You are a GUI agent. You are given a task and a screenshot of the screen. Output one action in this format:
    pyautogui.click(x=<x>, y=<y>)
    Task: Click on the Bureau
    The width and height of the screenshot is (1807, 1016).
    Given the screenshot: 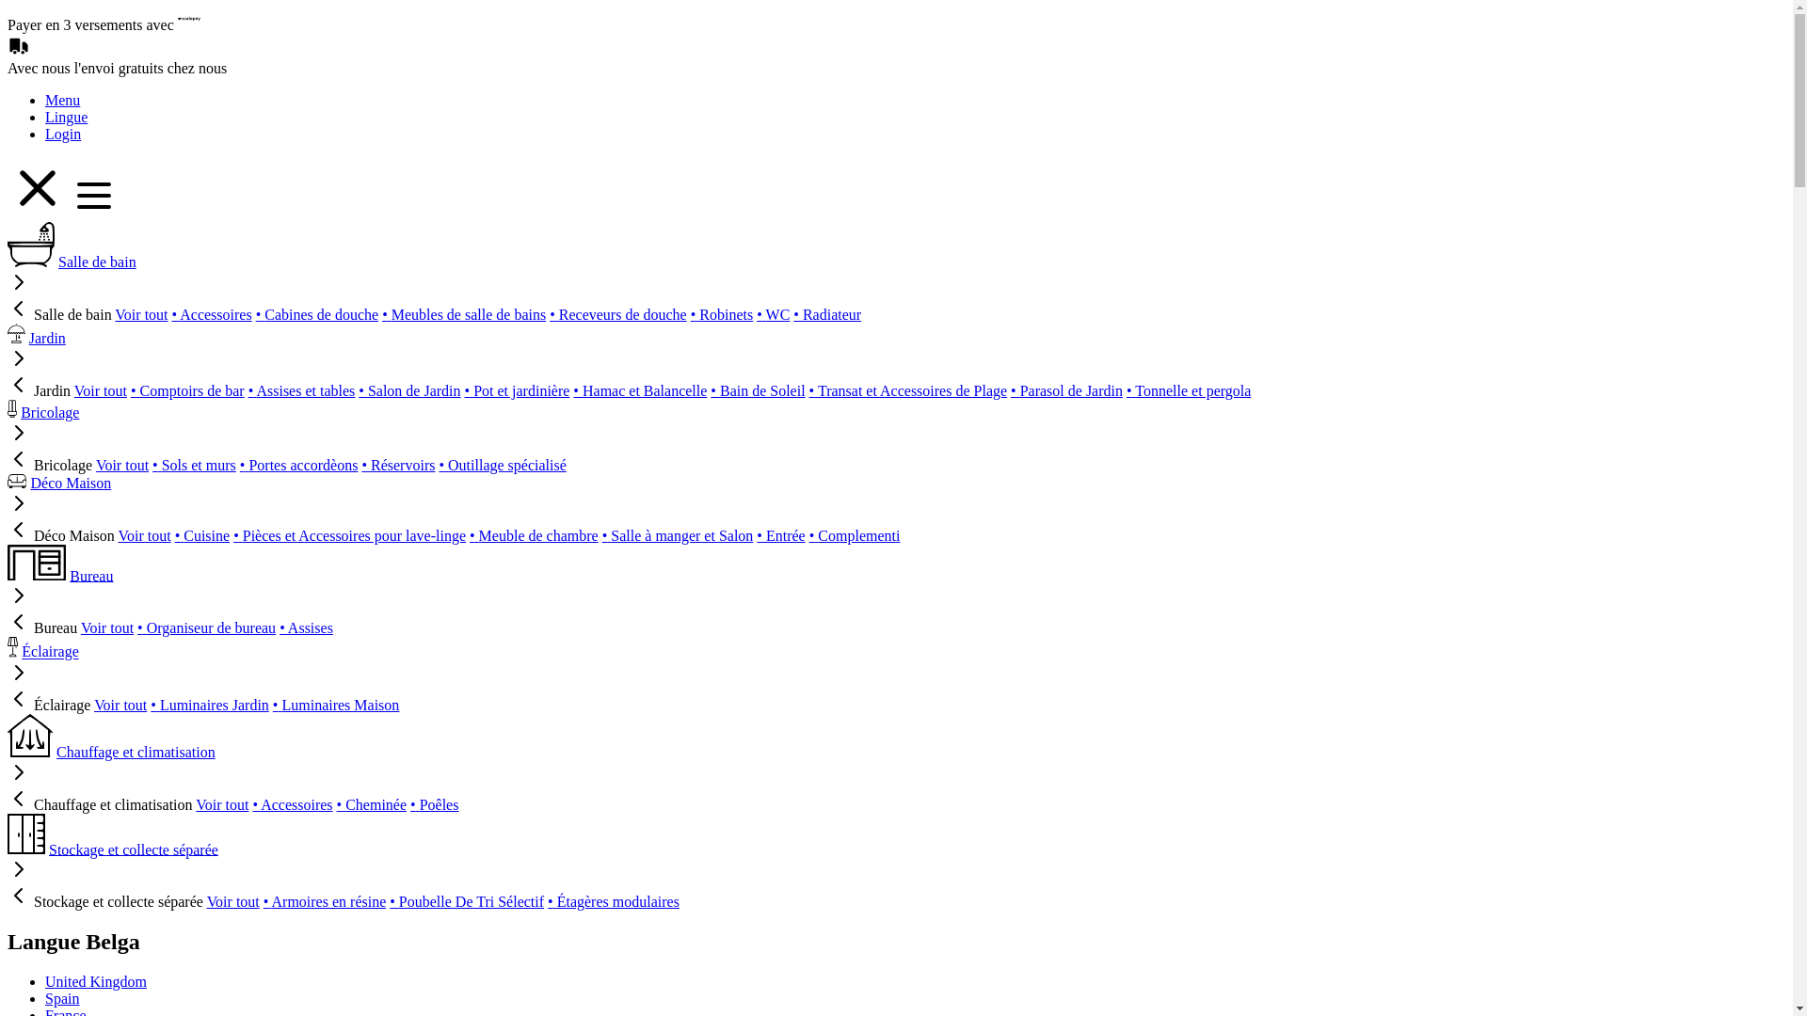 What is the action you would take?
    pyautogui.click(x=91, y=576)
    